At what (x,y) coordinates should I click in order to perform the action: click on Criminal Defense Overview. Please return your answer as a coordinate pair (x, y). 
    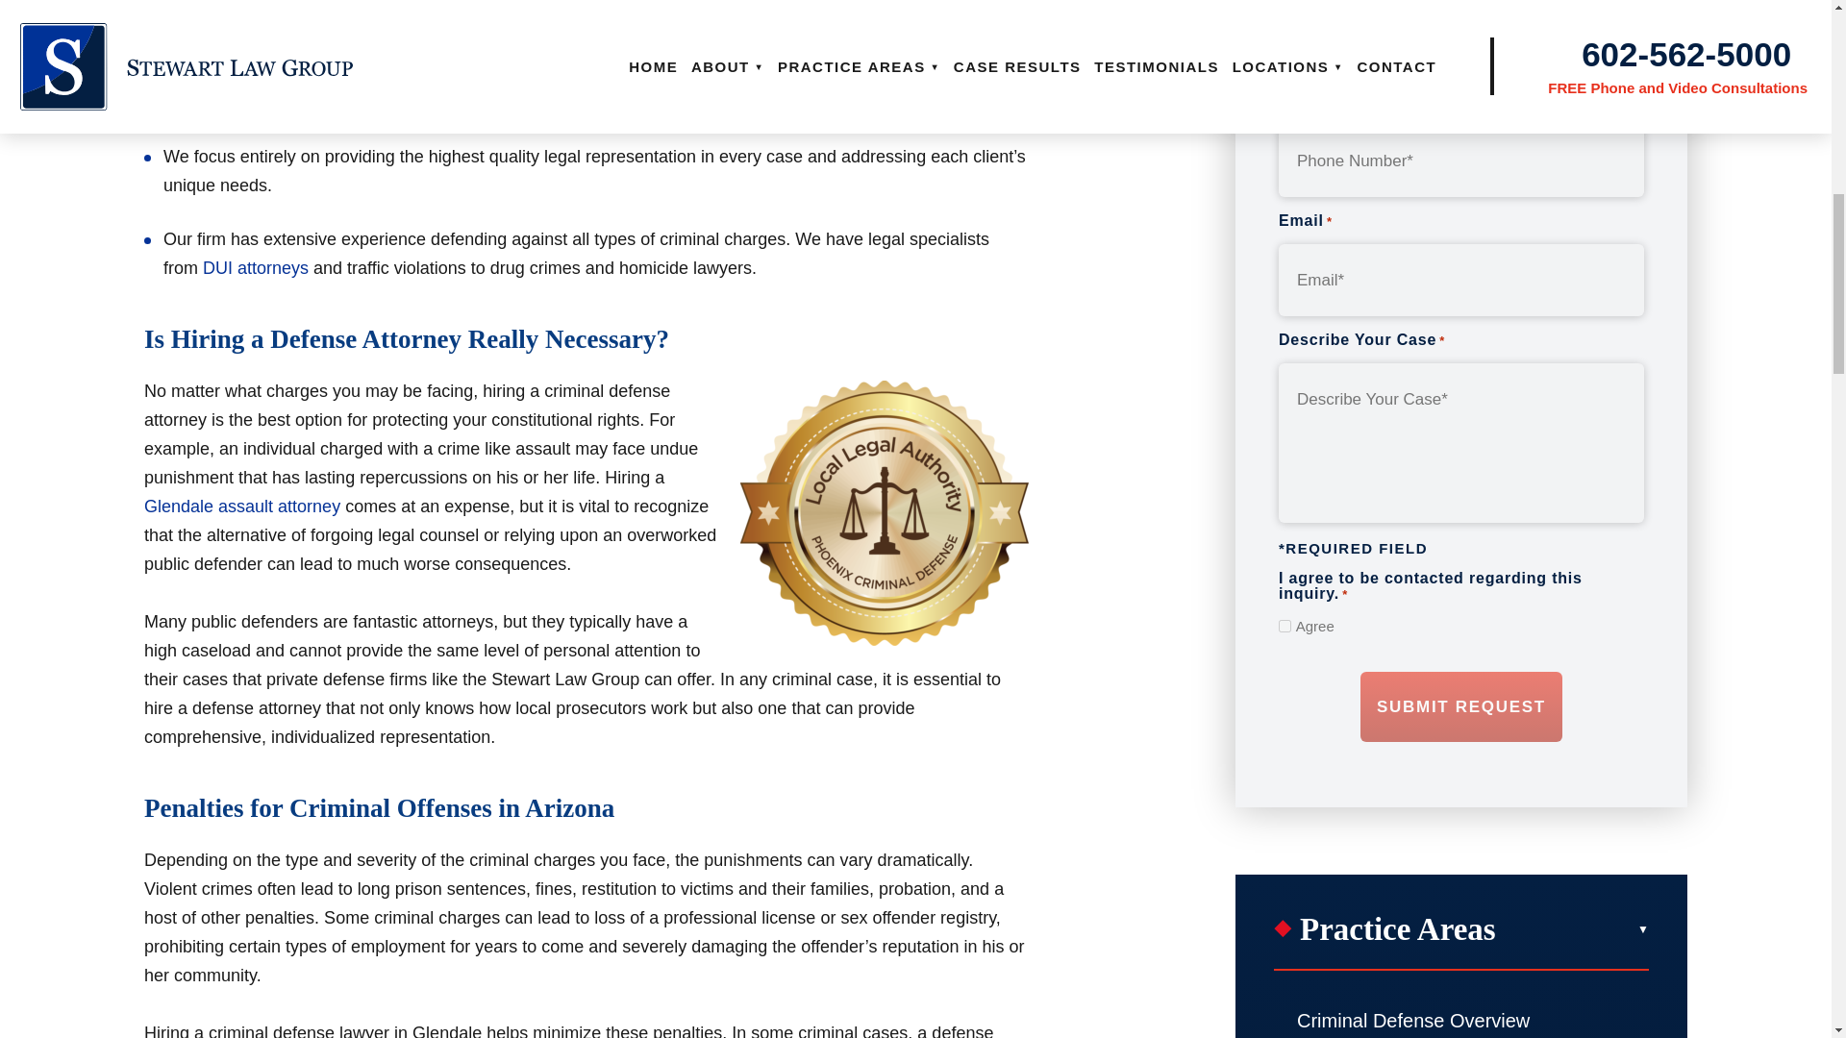
    Looking at the image, I should click on (1460, 1014).